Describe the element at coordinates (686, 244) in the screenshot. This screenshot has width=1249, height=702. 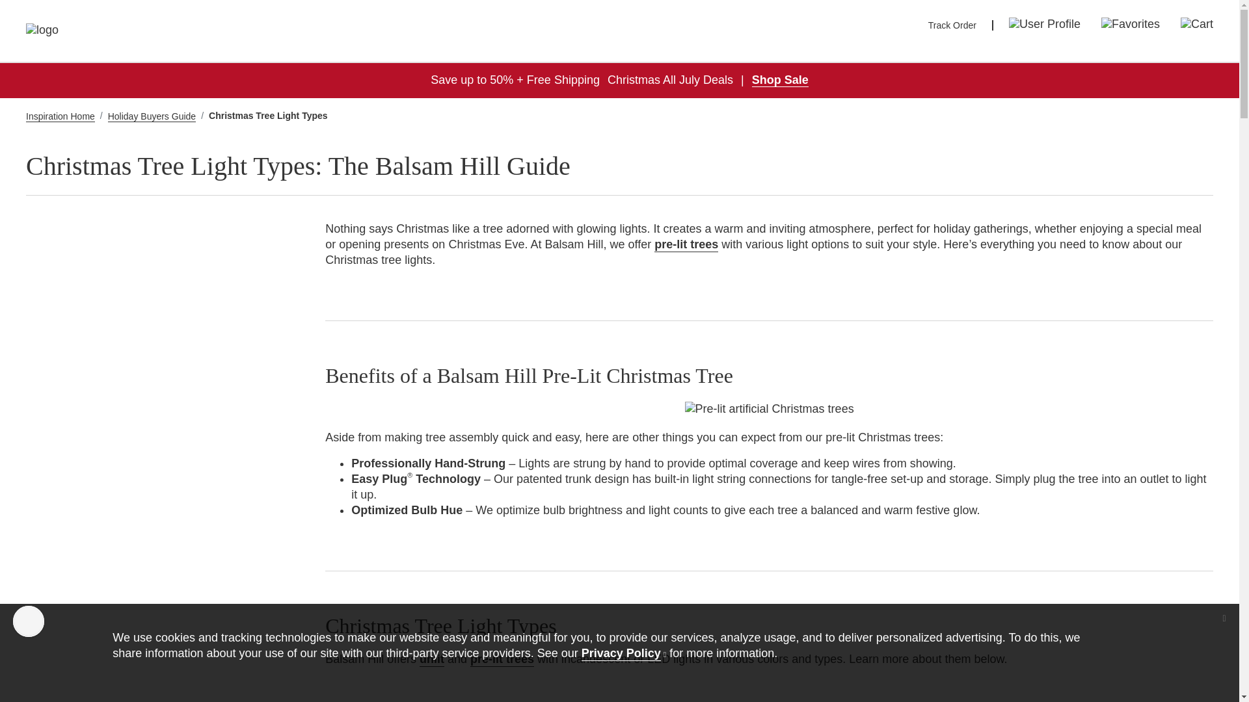
I see `pre-lit trees` at that location.